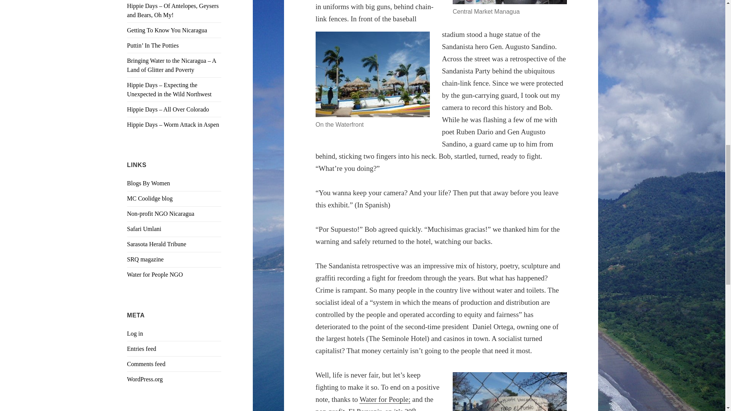 The height and width of the screenshot is (411, 731). Describe the element at coordinates (146, 364) in the screenshot. I see `Comments feed` at that location.